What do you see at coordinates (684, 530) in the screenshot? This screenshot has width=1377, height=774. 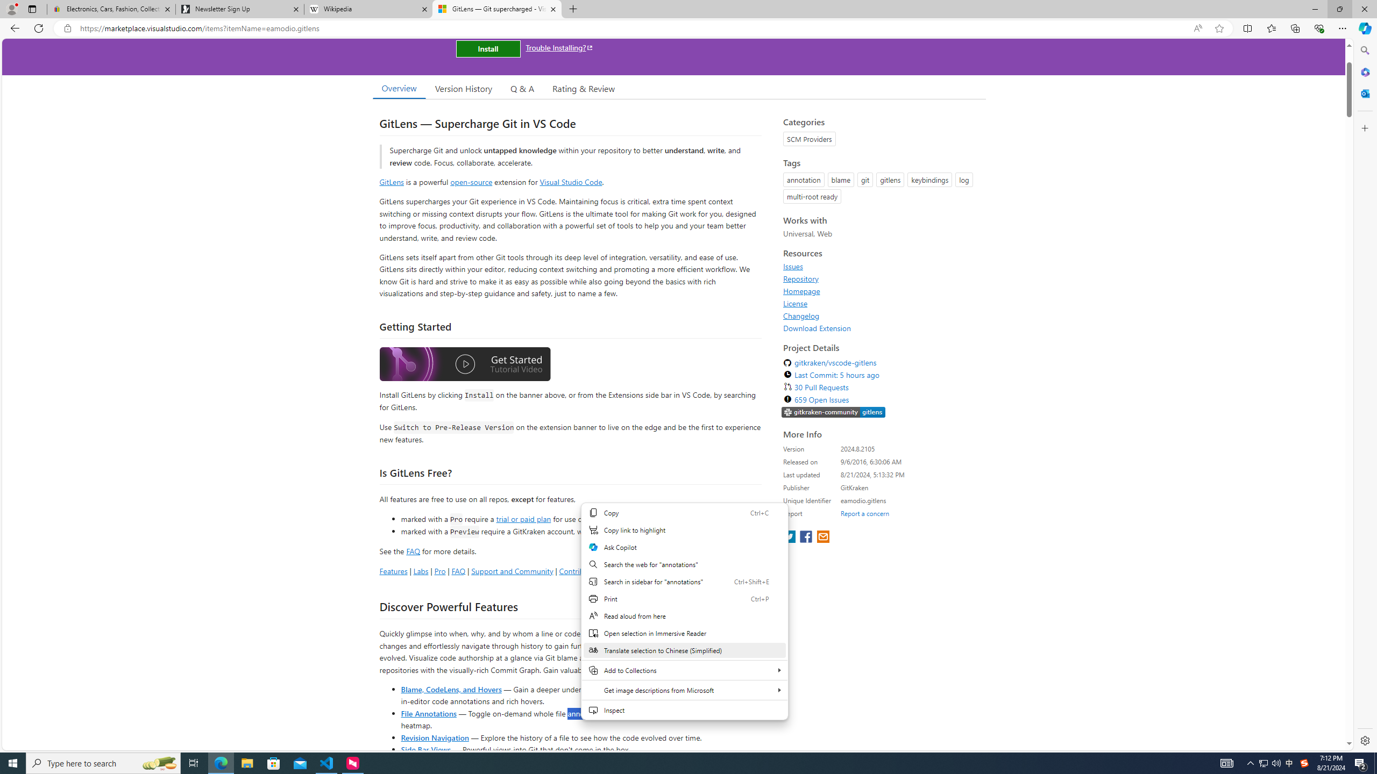 I see `Copy link to highlight` at bounding box center [684, 530].